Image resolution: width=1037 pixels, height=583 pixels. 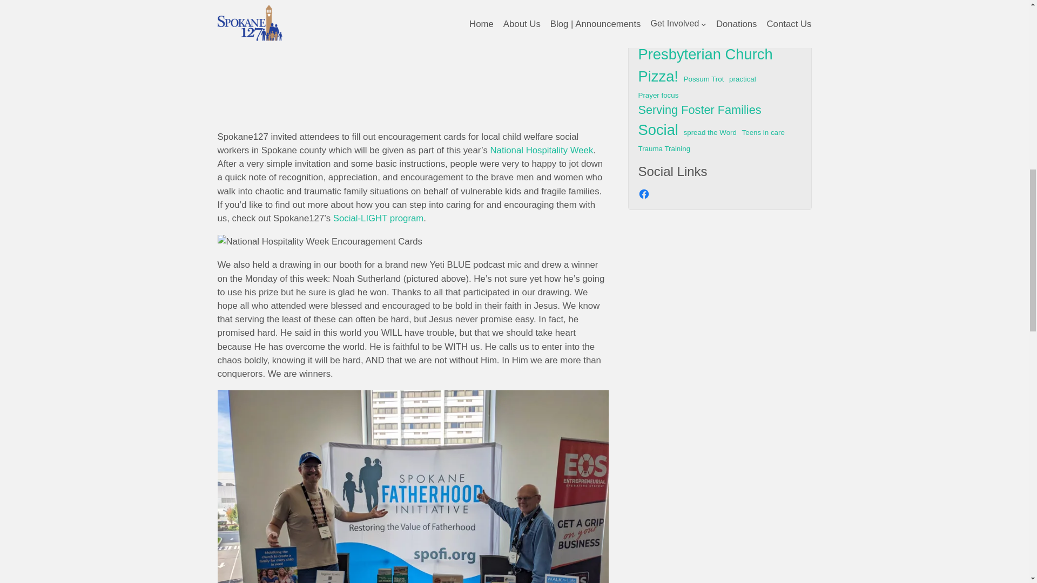 What do you see at coordinates (718, 43) in the screenshot?
I see `Opportunity Presbyterian Church` at bounding box center [718, 43].